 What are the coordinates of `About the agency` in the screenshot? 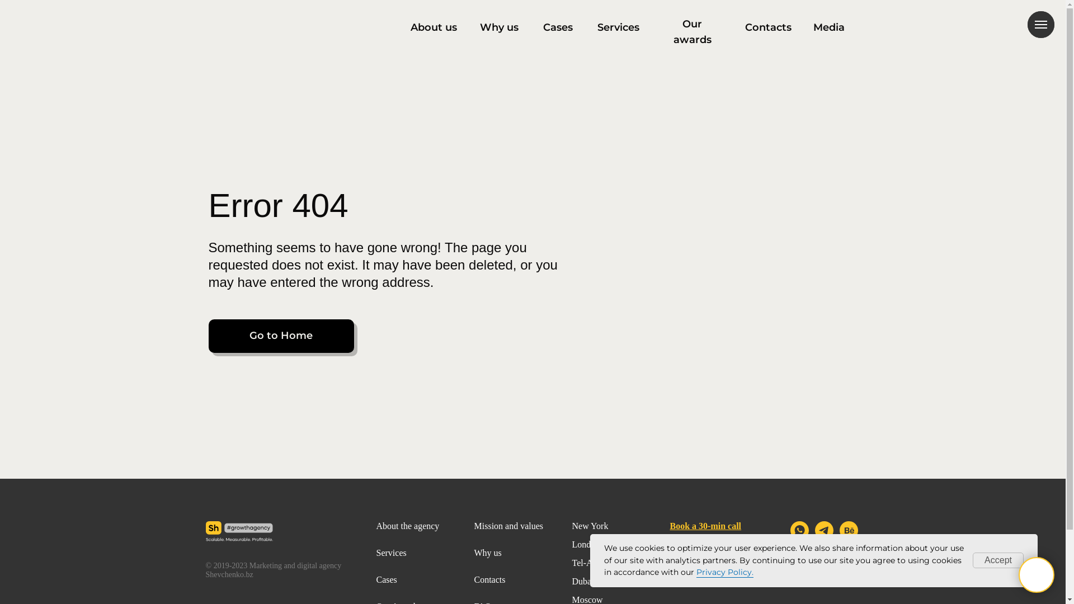 It's located at (407, 526).